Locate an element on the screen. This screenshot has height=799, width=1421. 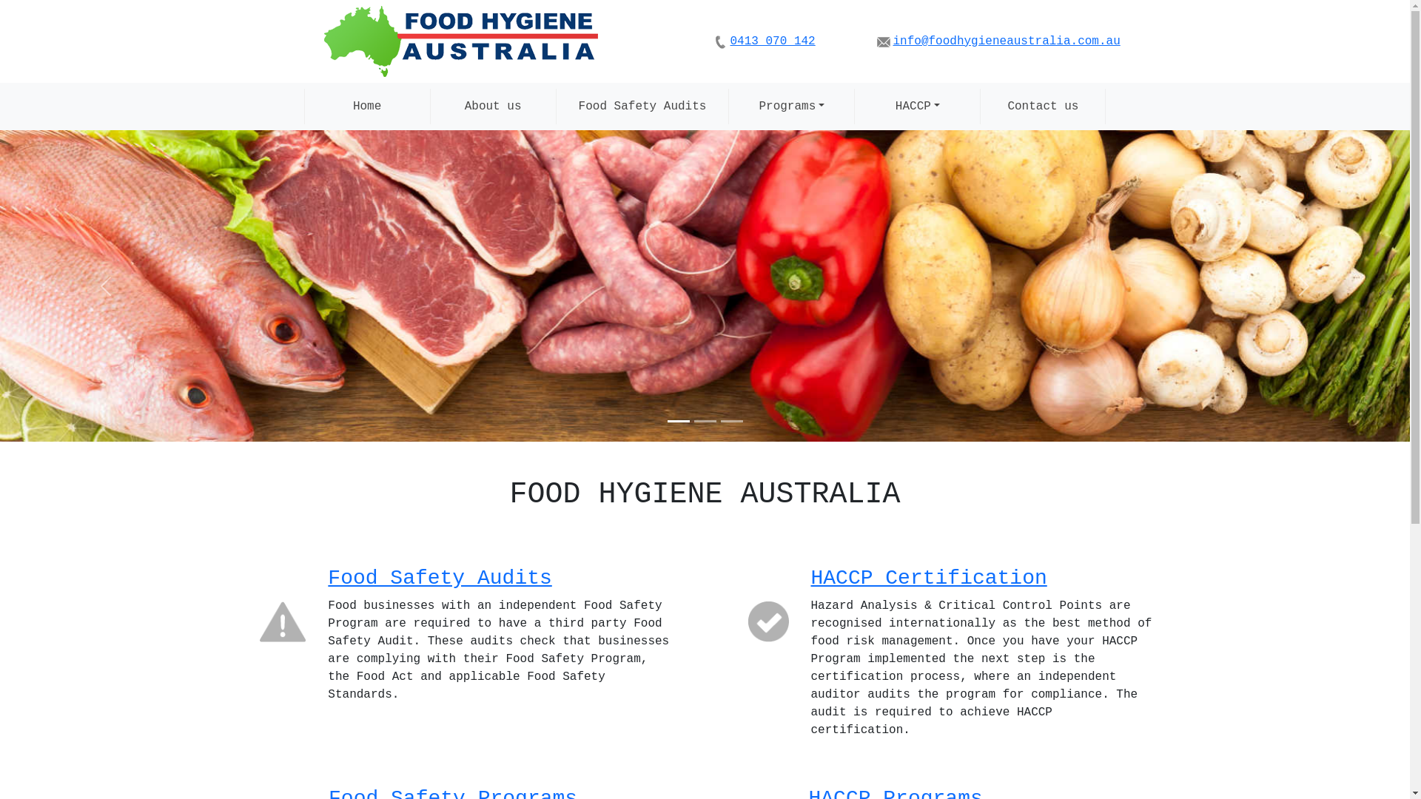
HACCP Certification is located at coordinates (930, 579).